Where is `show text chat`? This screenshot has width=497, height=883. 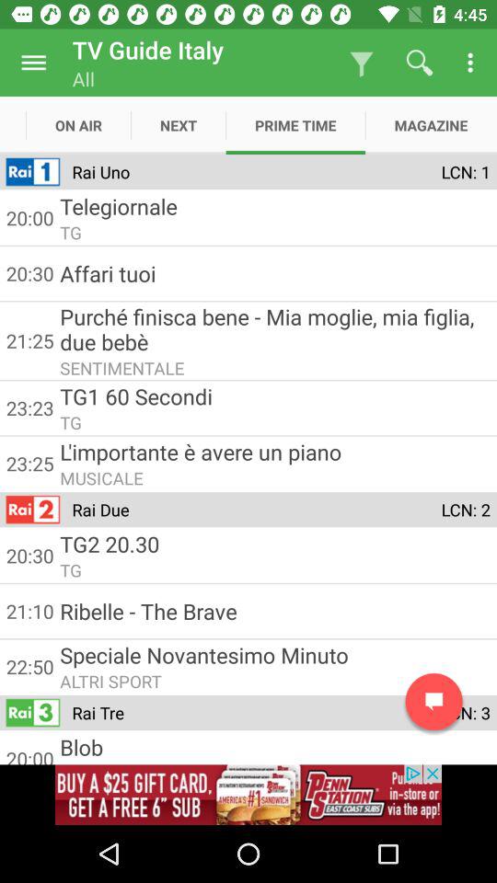
show text chat is located at coordinates (434, 701).